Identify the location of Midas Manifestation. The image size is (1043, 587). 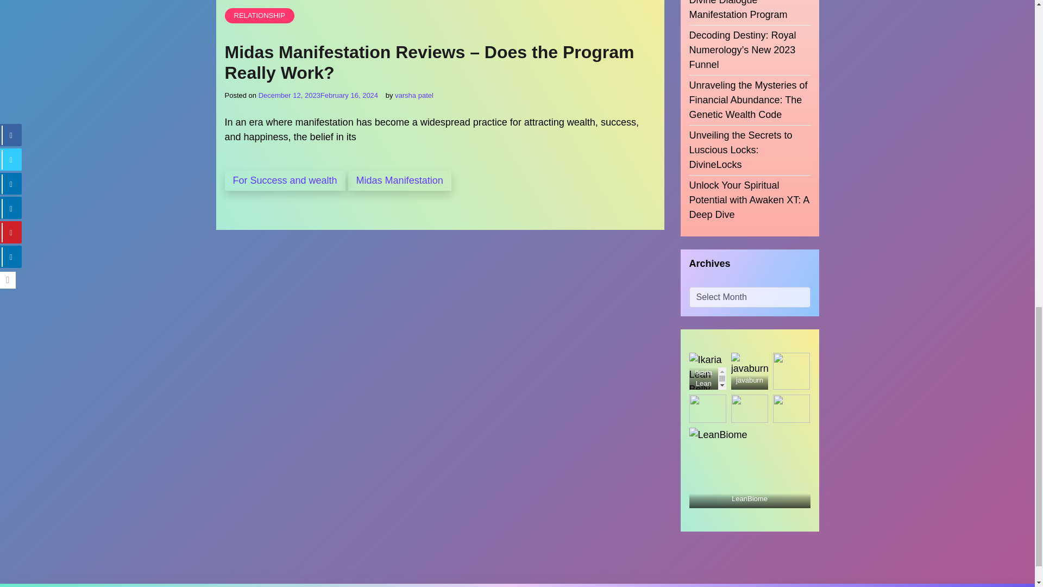
(400, 180).